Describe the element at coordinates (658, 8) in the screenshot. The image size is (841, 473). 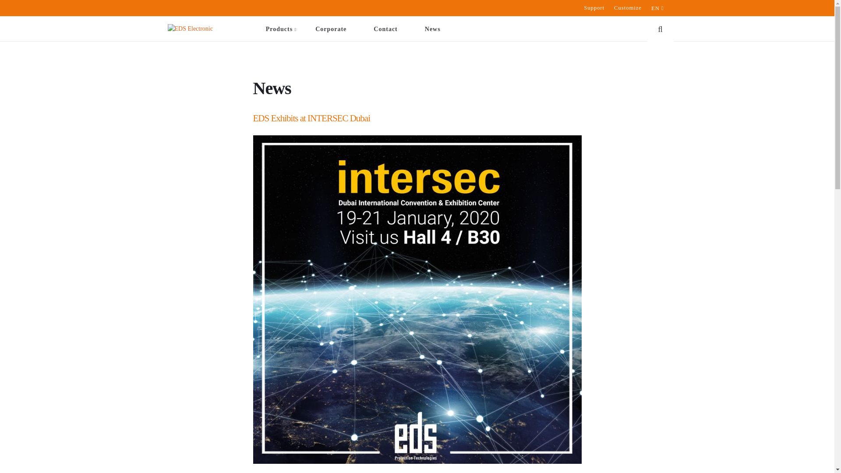
I see `EN` at that location.